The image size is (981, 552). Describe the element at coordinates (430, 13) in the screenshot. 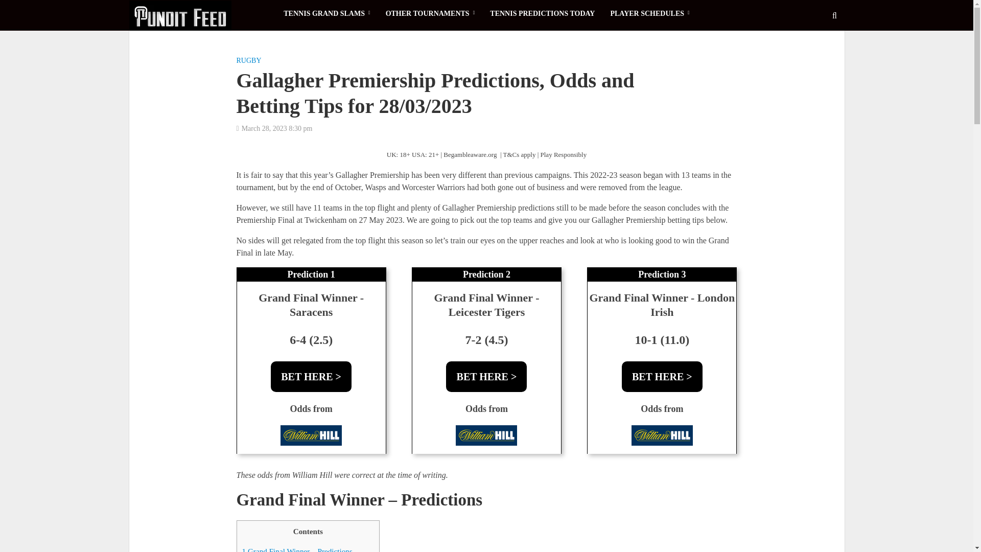

I see `OTHER TOURNAMENTS` at that location.